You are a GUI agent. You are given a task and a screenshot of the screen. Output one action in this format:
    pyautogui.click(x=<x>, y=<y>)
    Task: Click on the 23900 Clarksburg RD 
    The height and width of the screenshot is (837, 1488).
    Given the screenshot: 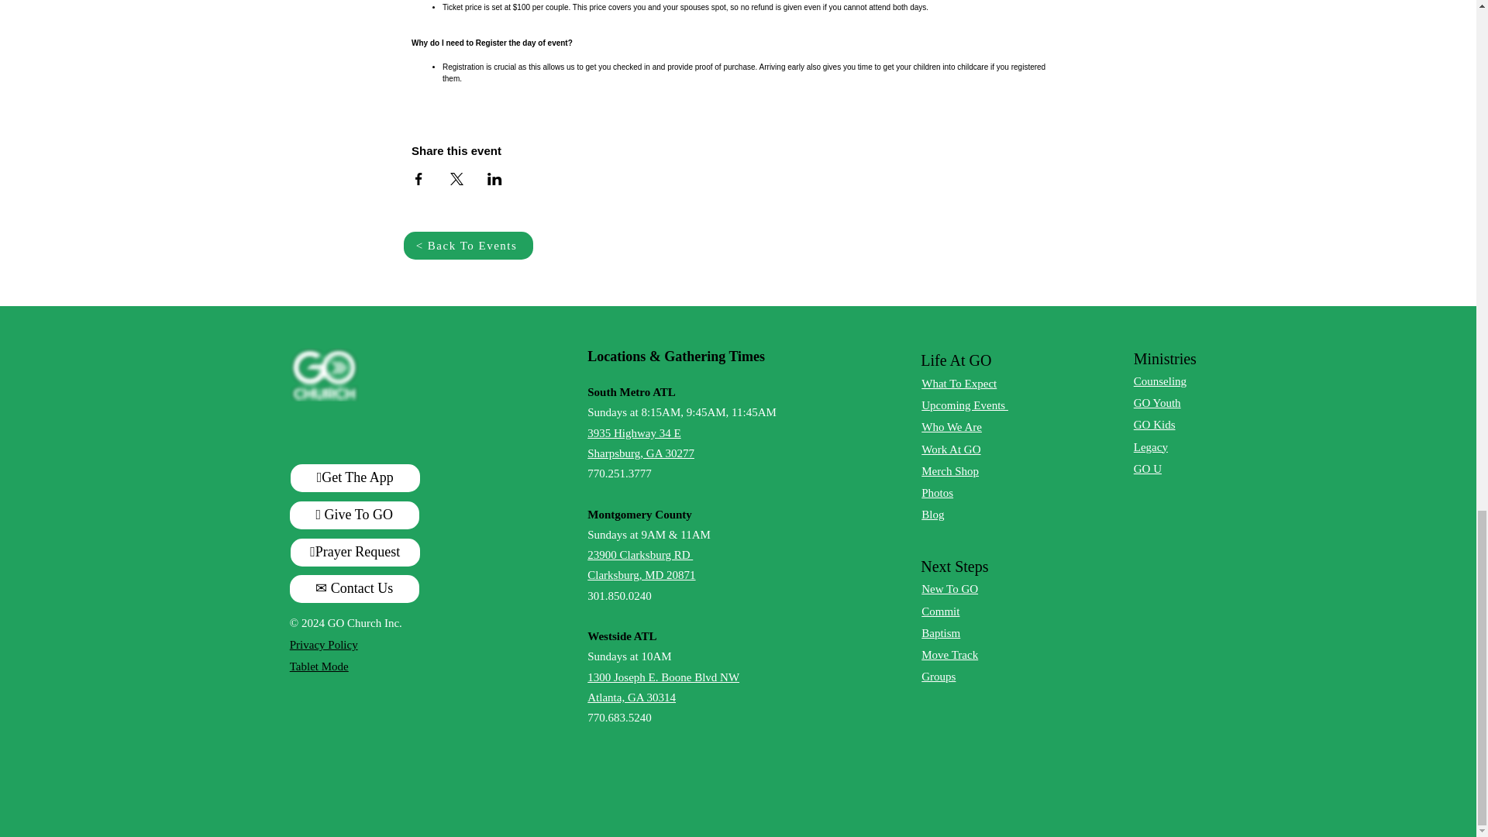 What is the action you would take?
    pyautogui.click(x=640, y=555)
    